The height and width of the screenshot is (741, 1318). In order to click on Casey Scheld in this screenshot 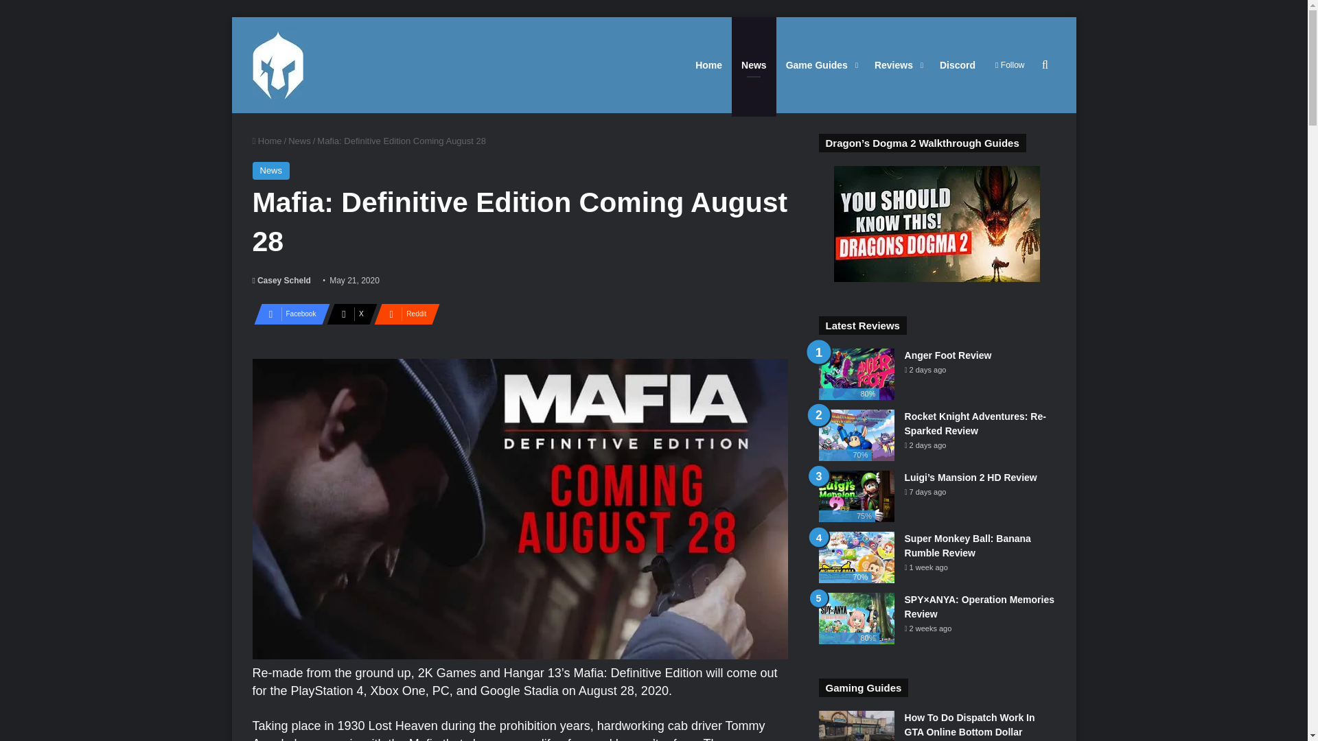, I will do `click(281, 280)`.